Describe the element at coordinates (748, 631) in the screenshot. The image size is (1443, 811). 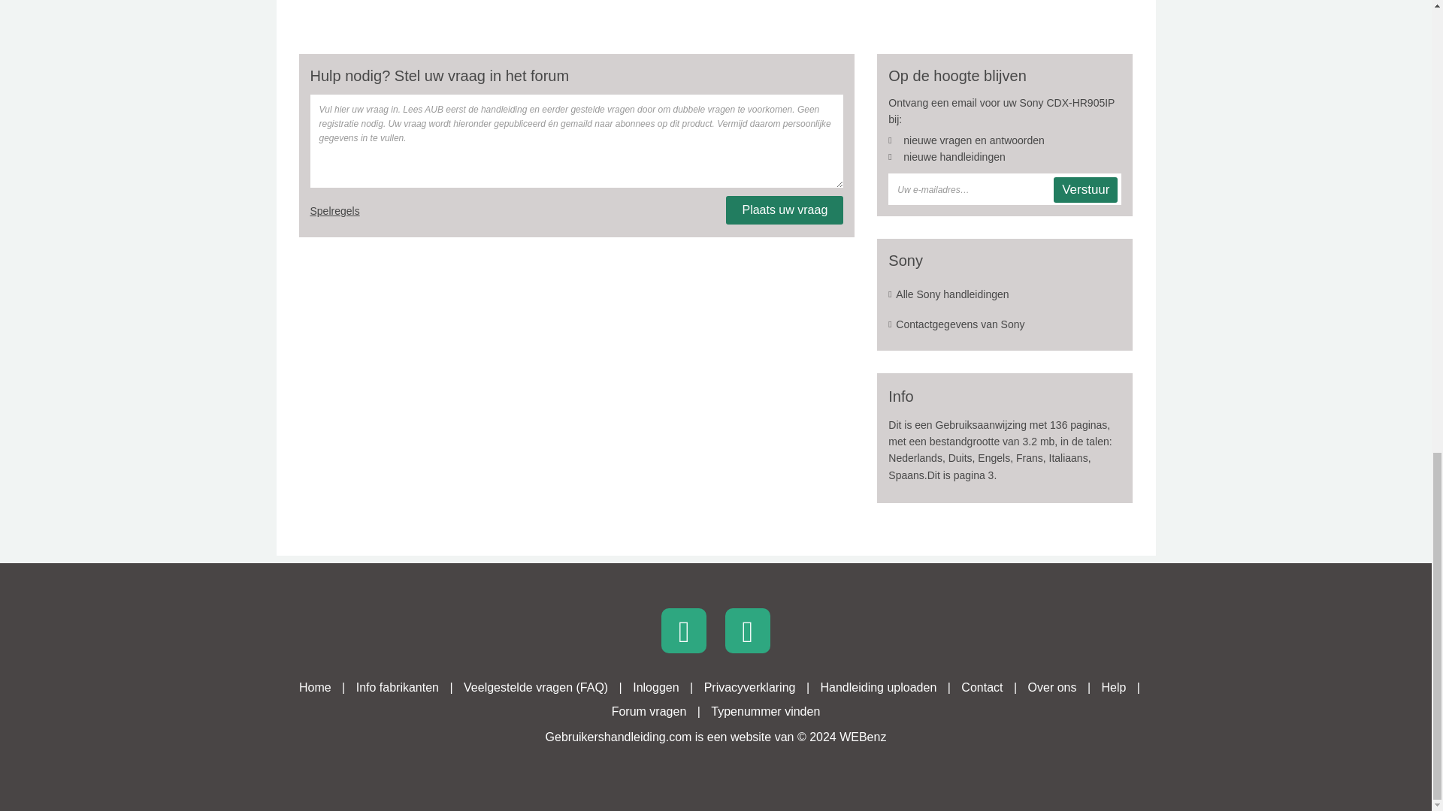
I see `Bekijk onze Facebookpagina` at that location.